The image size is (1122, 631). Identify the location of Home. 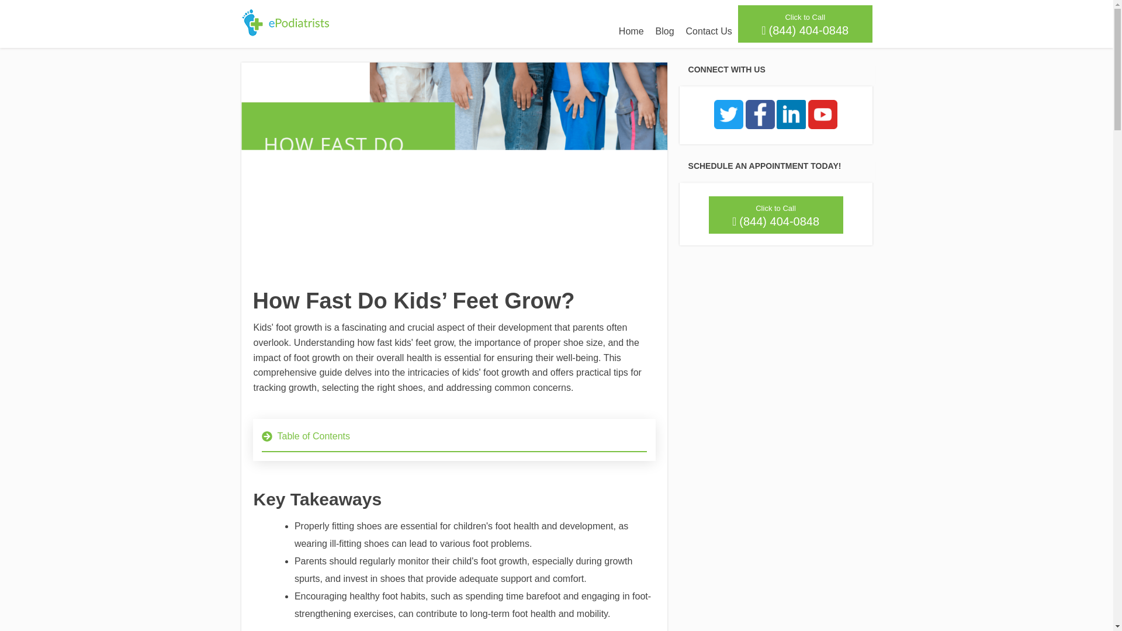
(631, 32).